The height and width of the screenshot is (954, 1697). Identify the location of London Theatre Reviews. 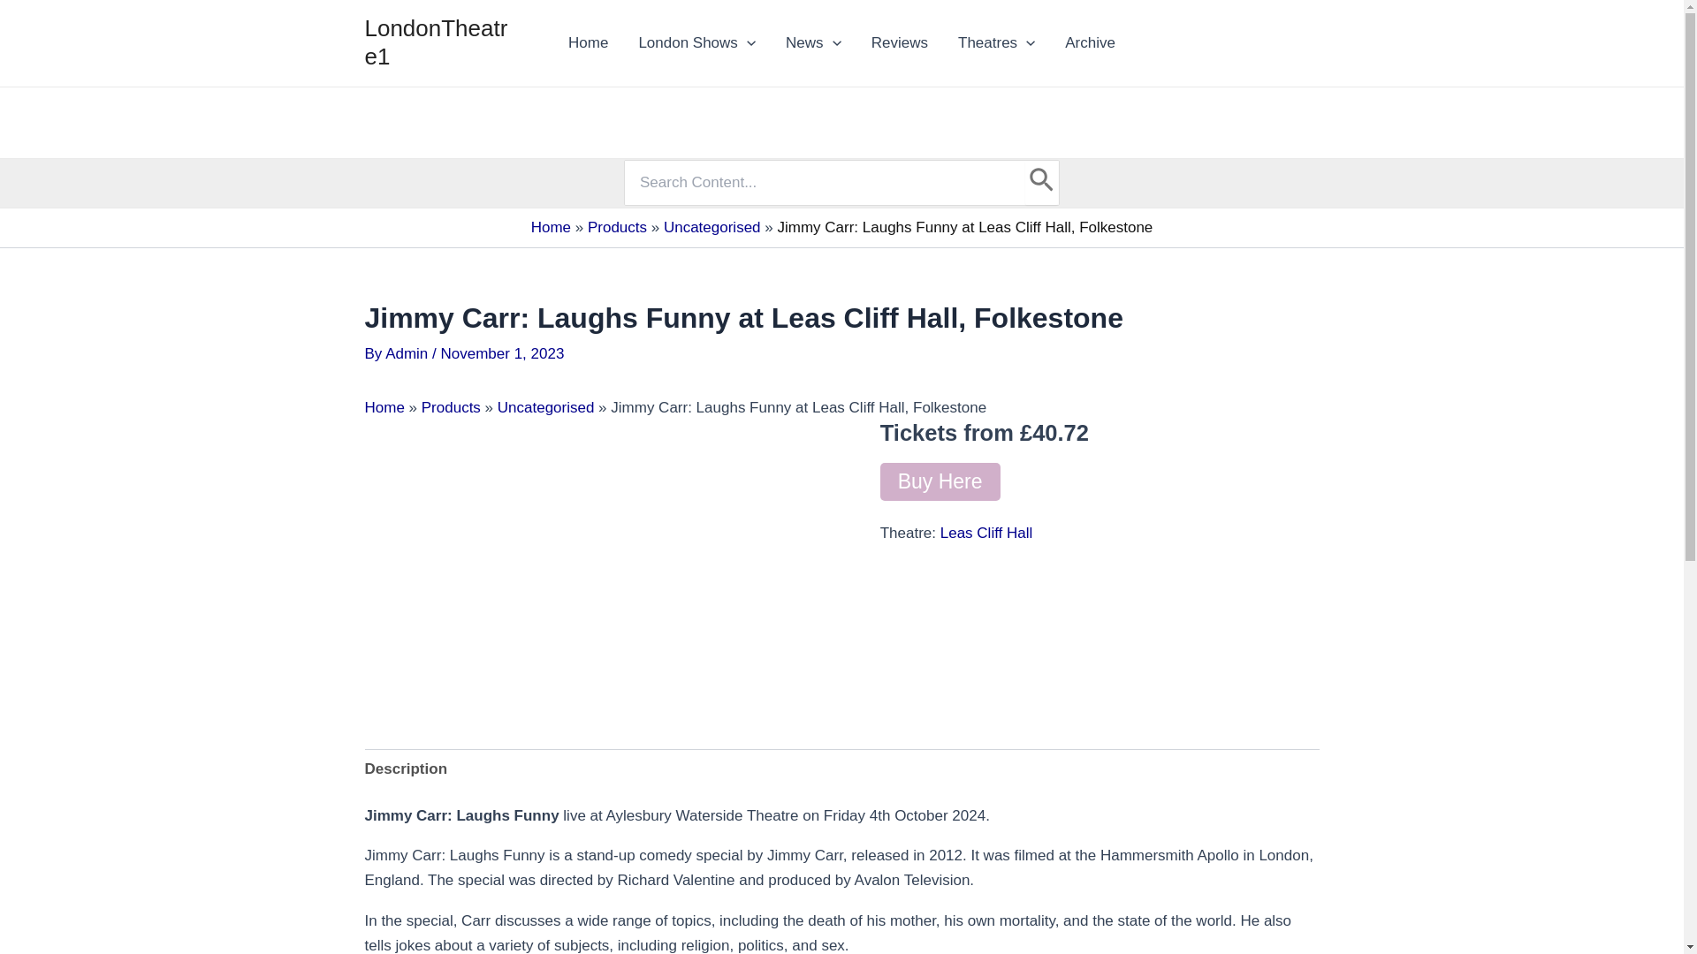
(900, 42).